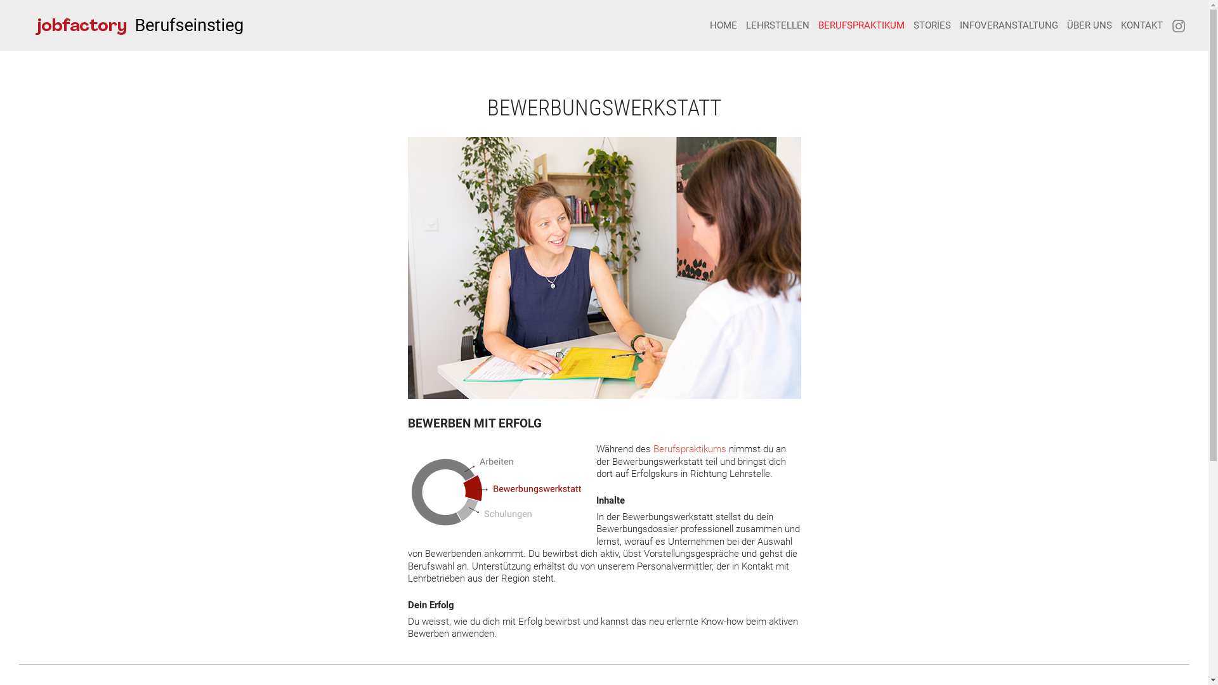  What do you see at coordinates (1179, 31) in the screenshot?
I see `Jobfactory Berufseinstieg - Instagram` at bounding box center [1179, 31].